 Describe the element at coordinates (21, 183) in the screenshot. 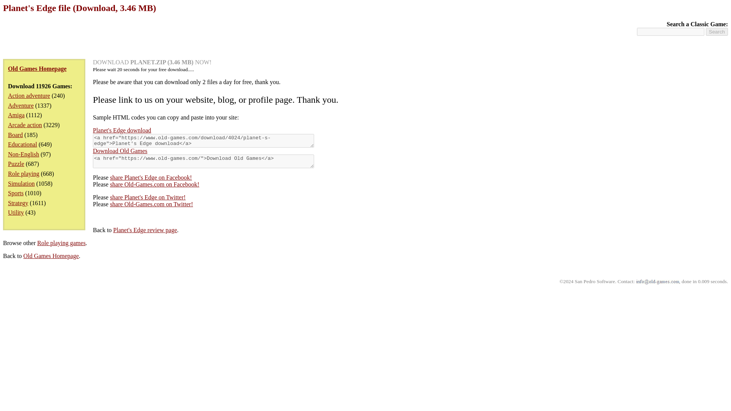

I see `Simulation` at that location.